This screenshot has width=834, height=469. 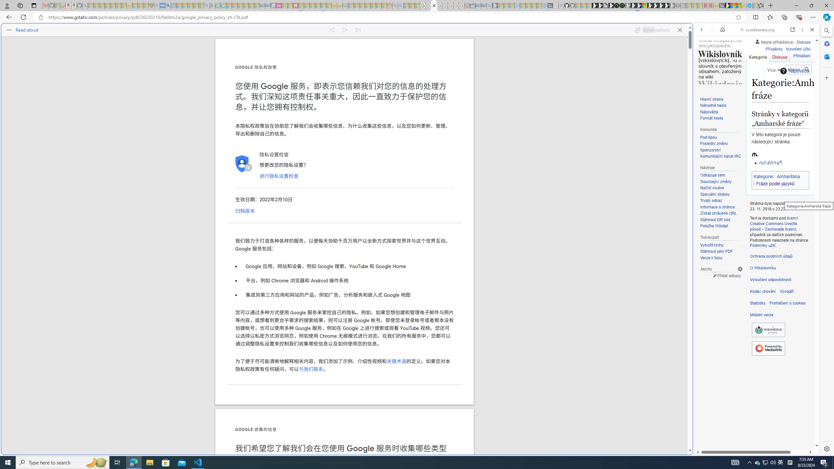 I want to click on Odkazuje sem, so click(x=712, y=175).